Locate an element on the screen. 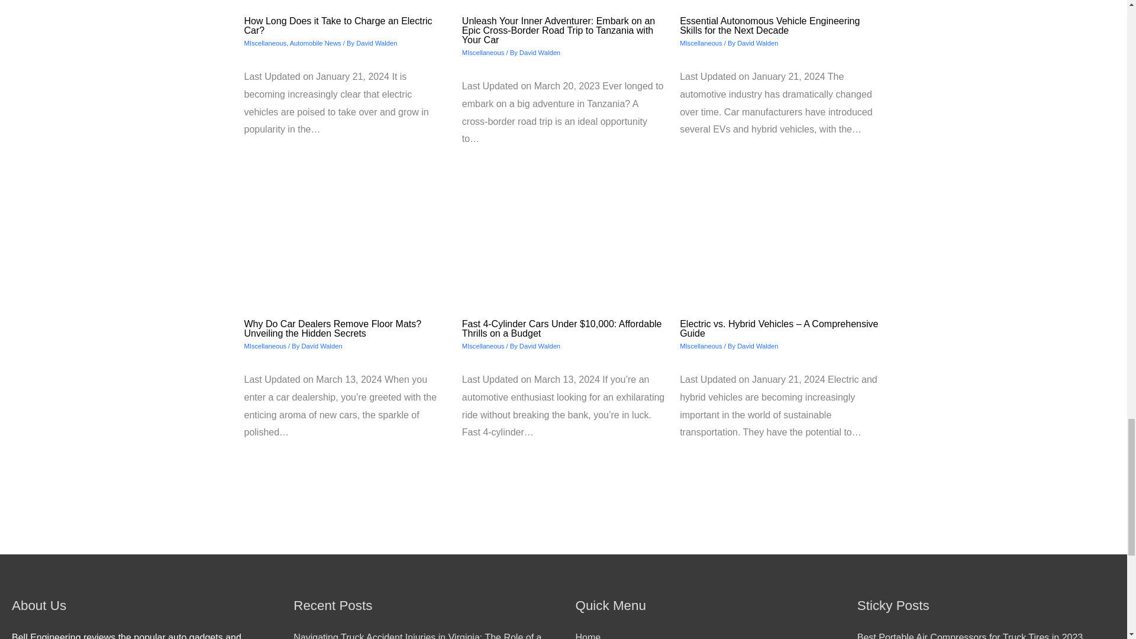 This screenshot has height=639, width=1136. View all posts by David Walden is located at coordinates (540, 53).